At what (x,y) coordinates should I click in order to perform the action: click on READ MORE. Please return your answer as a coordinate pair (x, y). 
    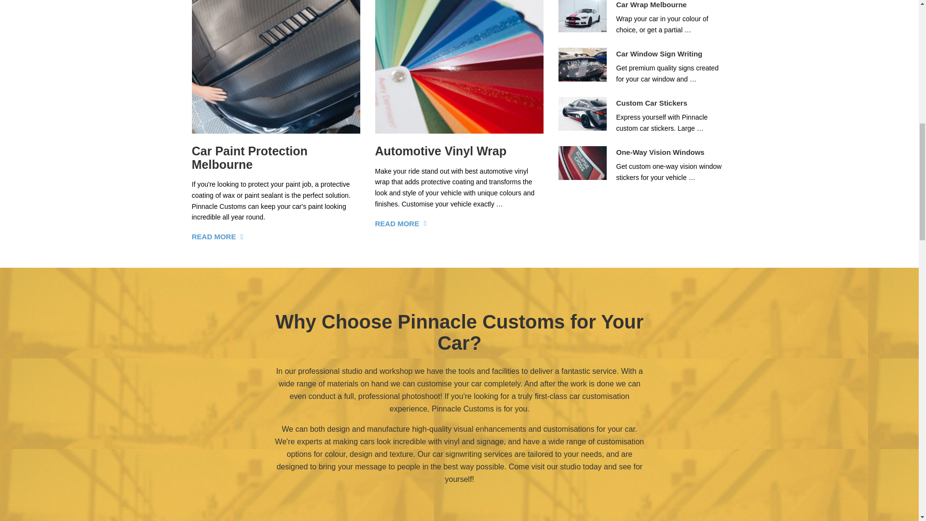
    Looking at the image, I should click on (397, 223).